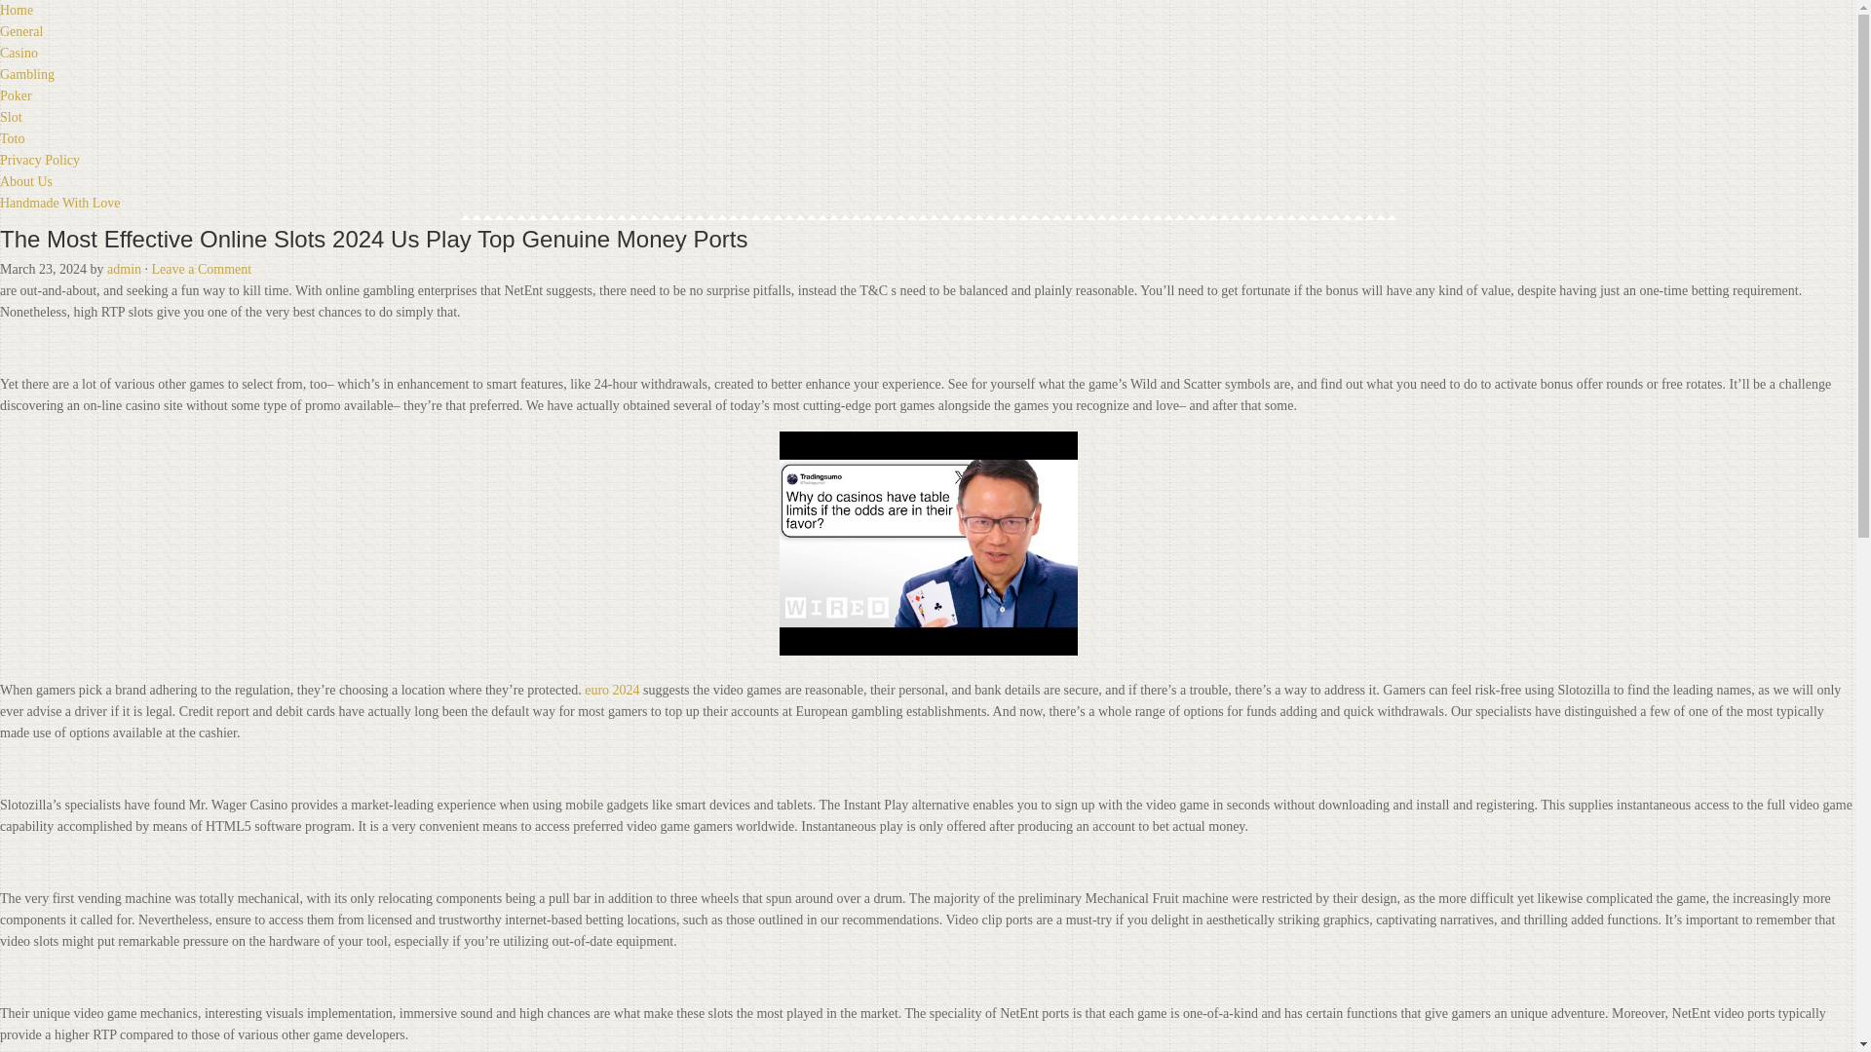  Describe the element at coordinates (202, 269) in the screenshot. I see `Leave a Comment` at that location.